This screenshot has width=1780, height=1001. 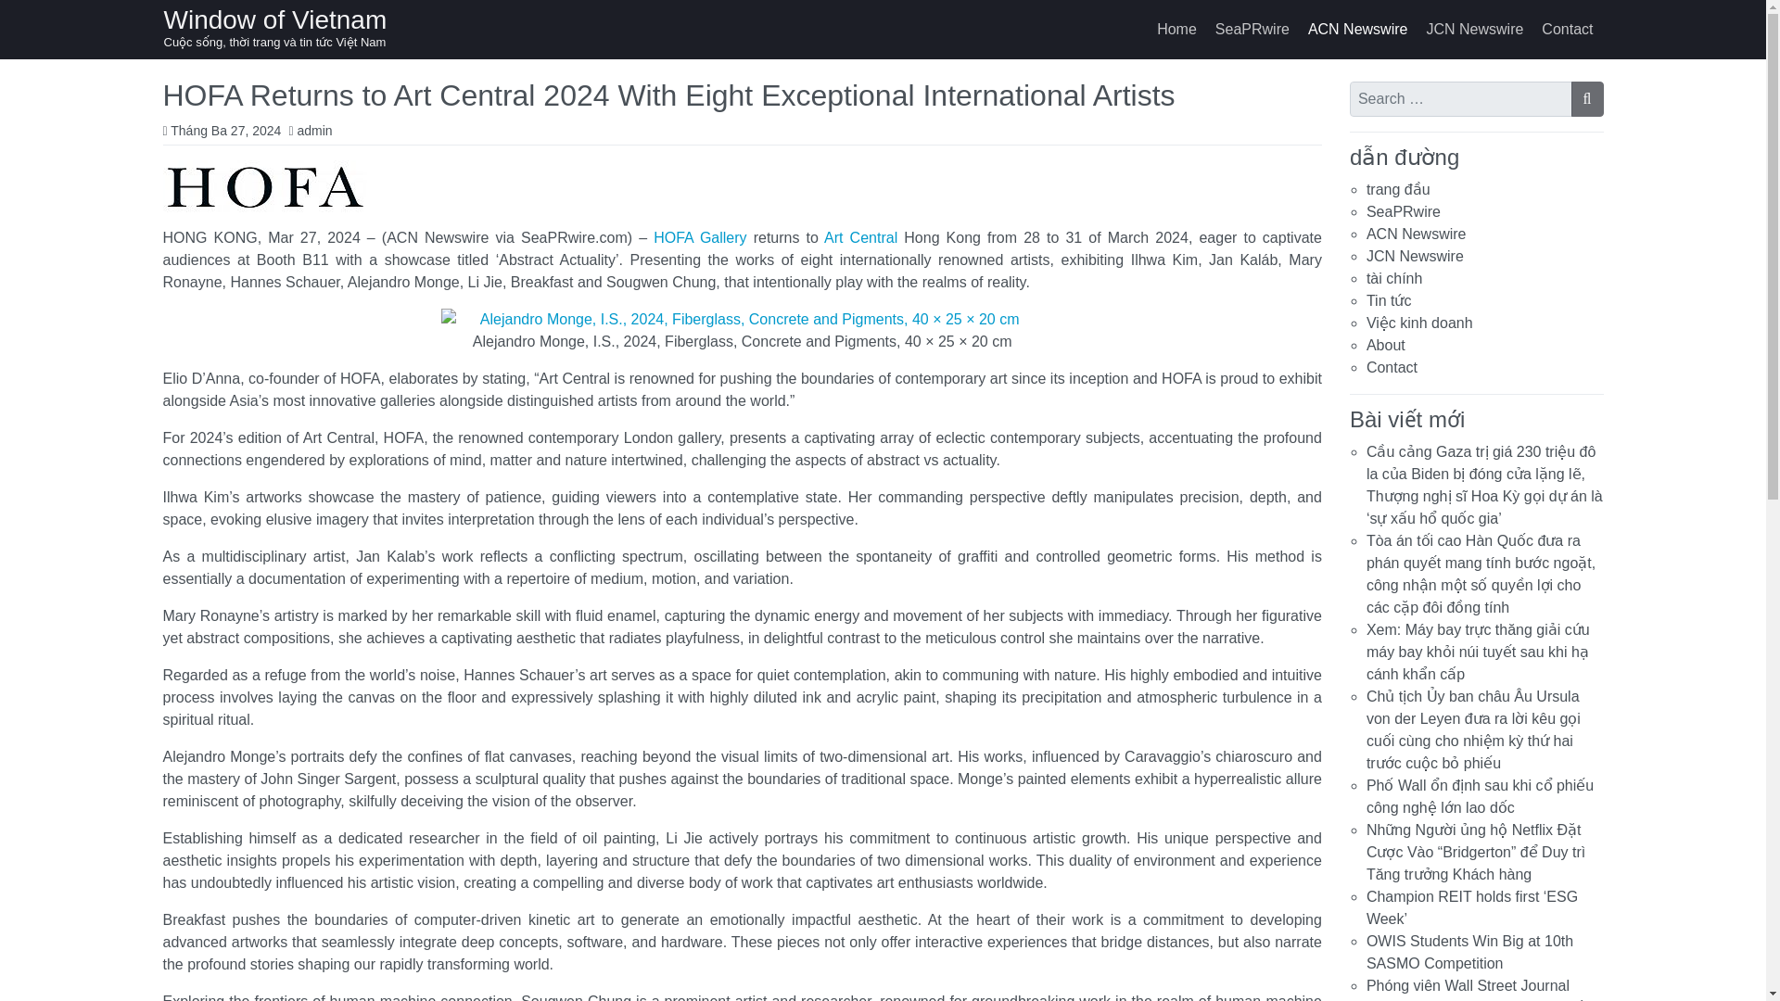 I want to click on OWIS Students Win Big at 10th SASMO Competition, so click(x=1470, y=951).